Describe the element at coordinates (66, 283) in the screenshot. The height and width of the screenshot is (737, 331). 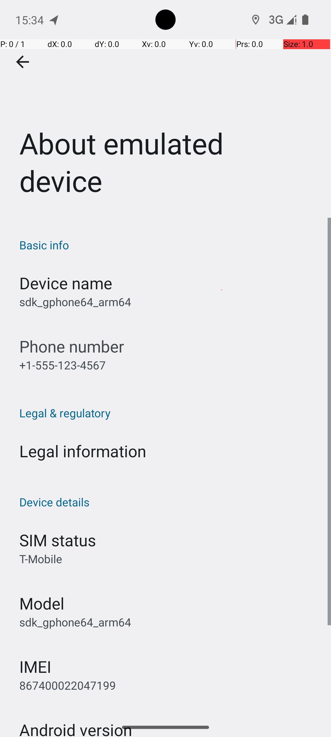
I see `Device name` at that location.